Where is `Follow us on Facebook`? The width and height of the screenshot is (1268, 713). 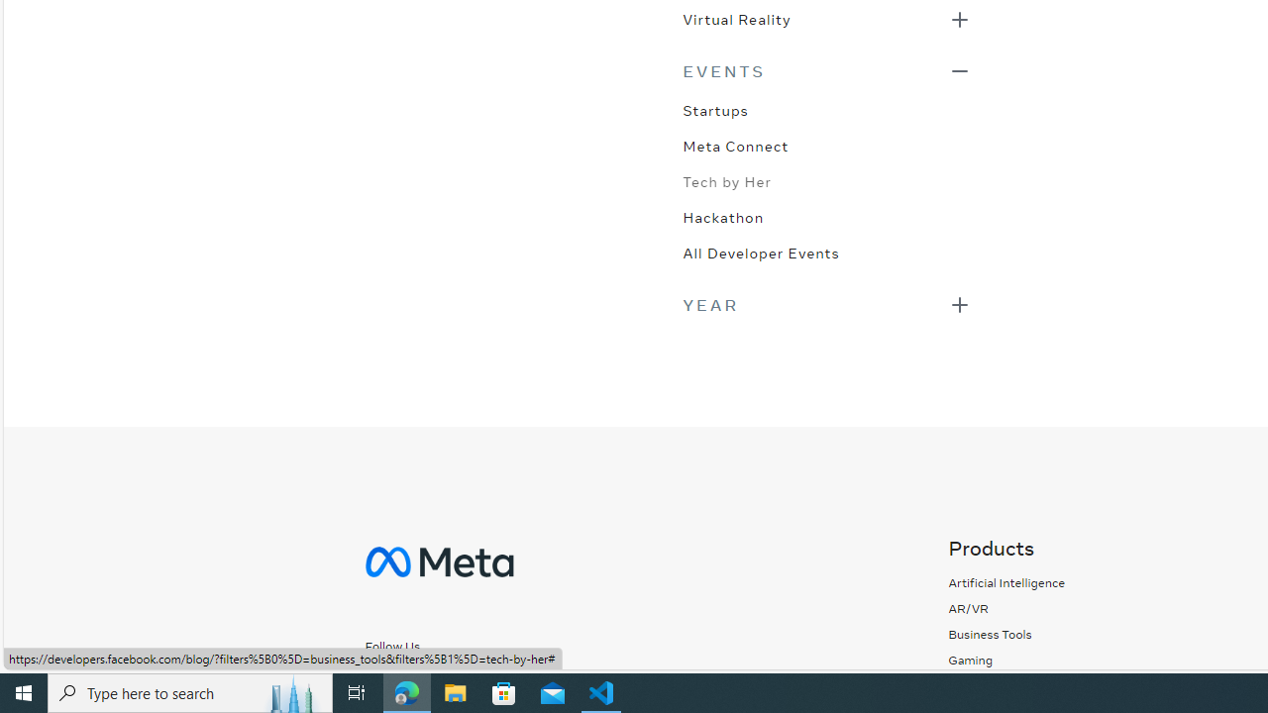 Follow us on Facebook is located at coordinates (376, 680).